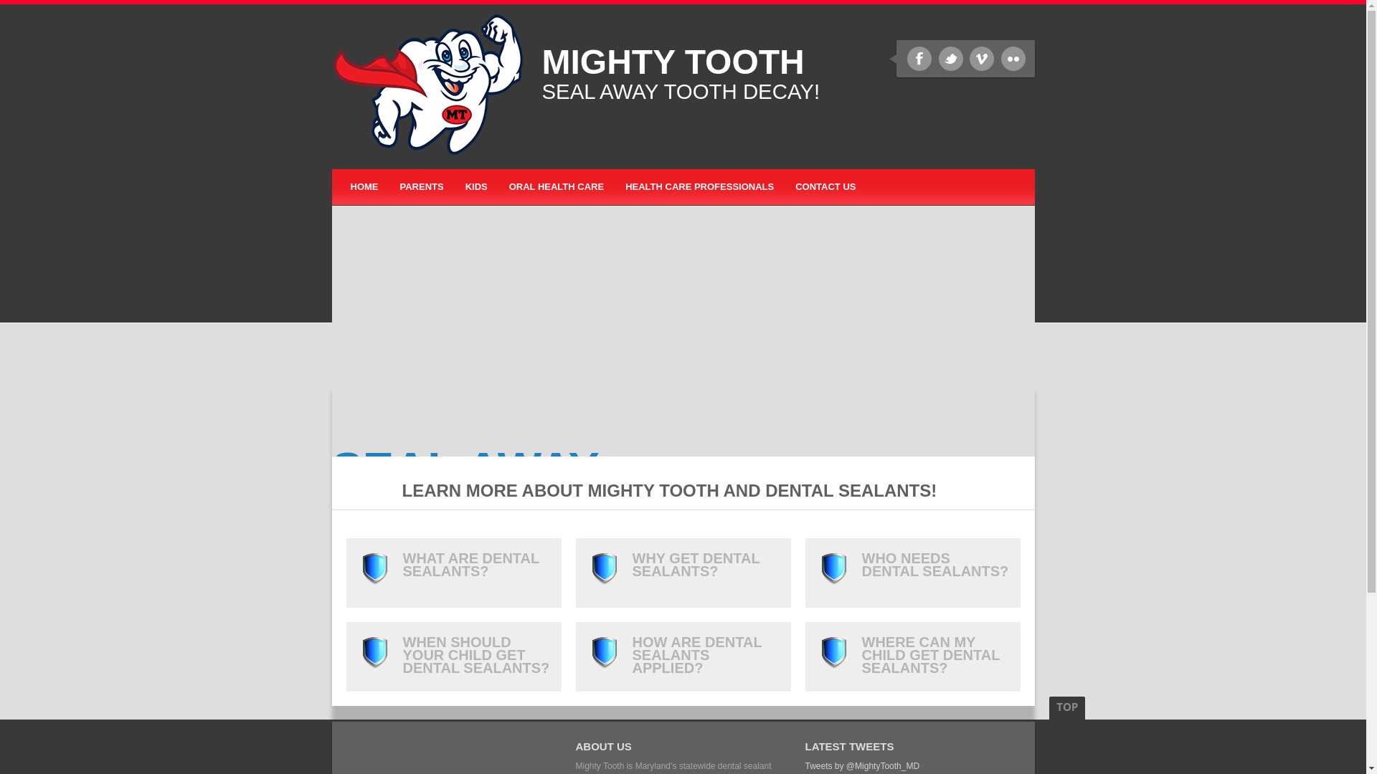 This screenshot has height=774, width=1377. What do you see at coordinates (360, 187) in the screenshot?
I see `HOME` at bounding box center [360, 187].